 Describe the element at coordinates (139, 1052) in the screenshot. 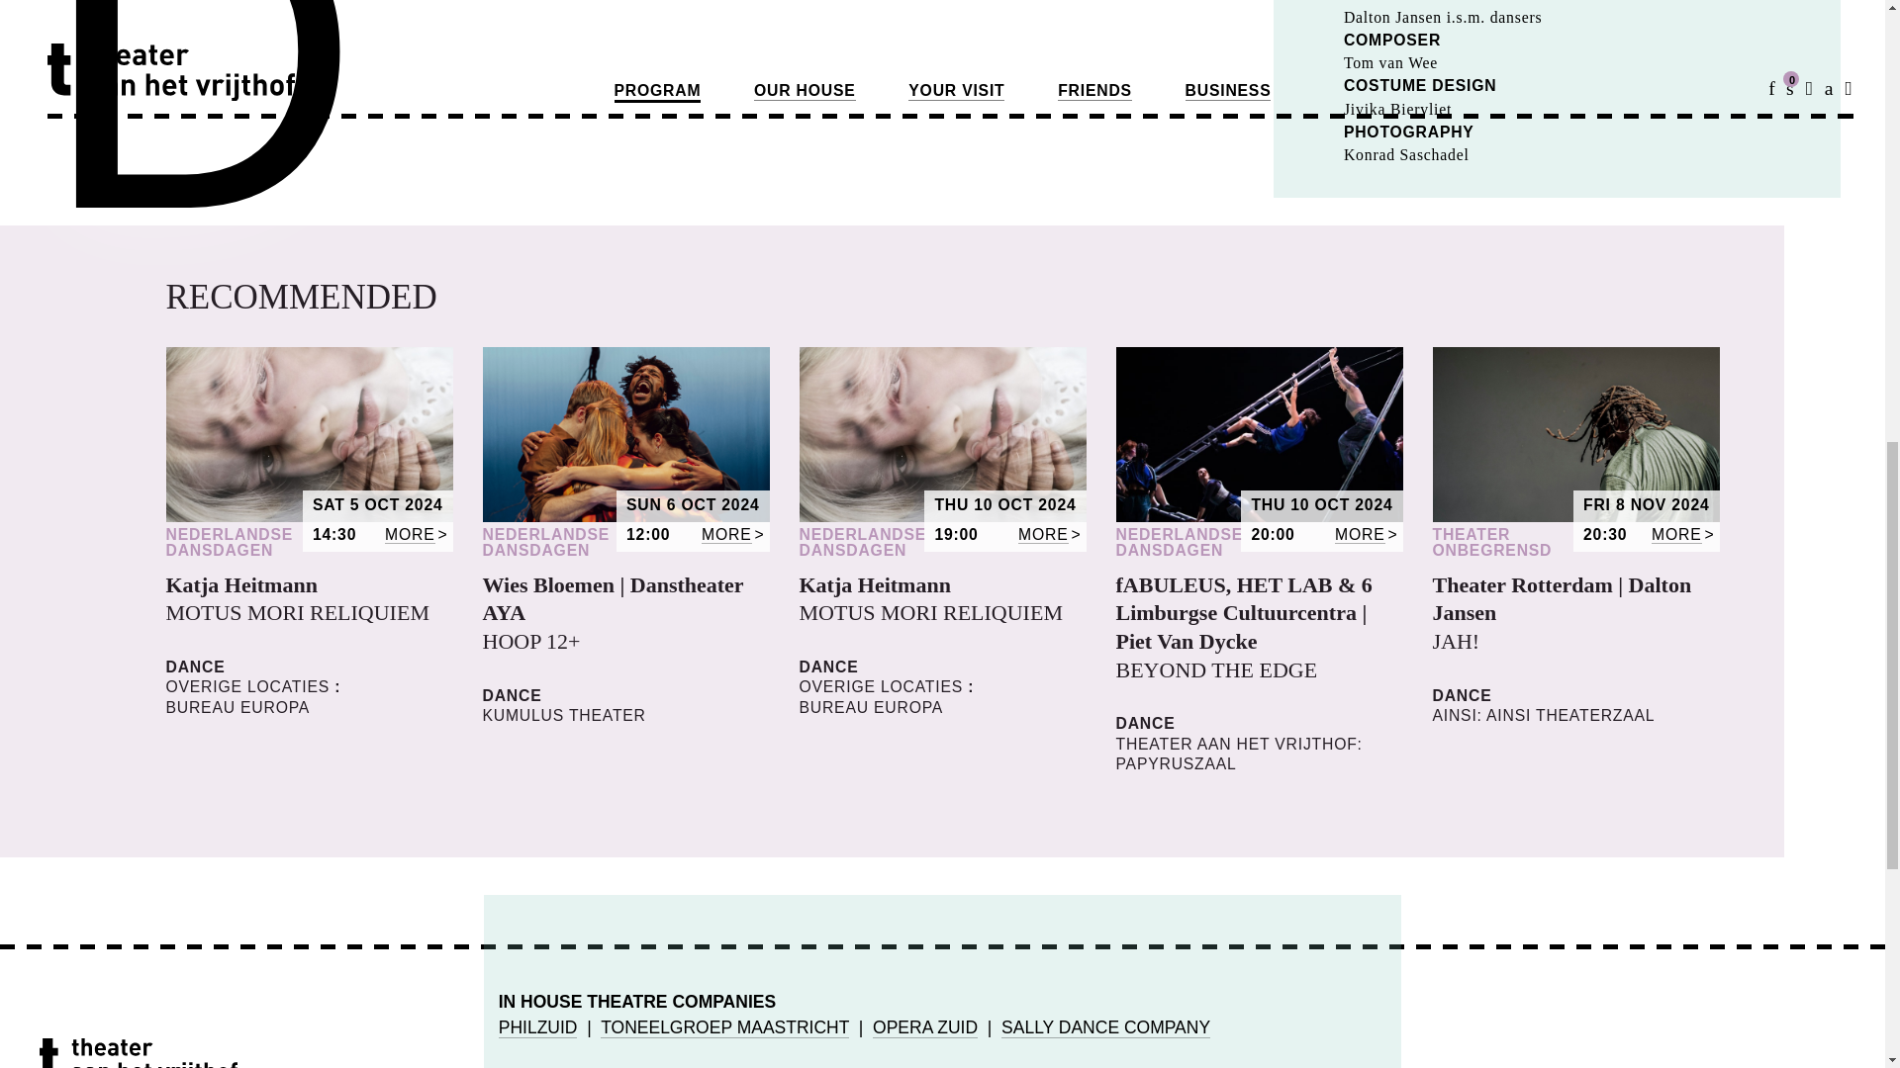

I see `logo` at that location.